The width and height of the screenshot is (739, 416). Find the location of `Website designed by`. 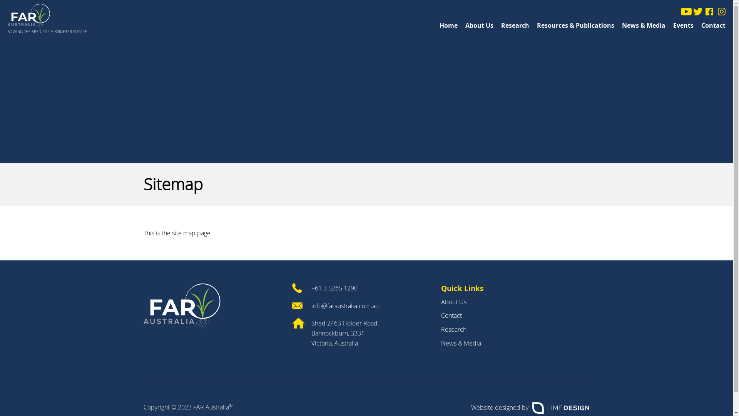

Website designed by is located at coordinates (530, 408).